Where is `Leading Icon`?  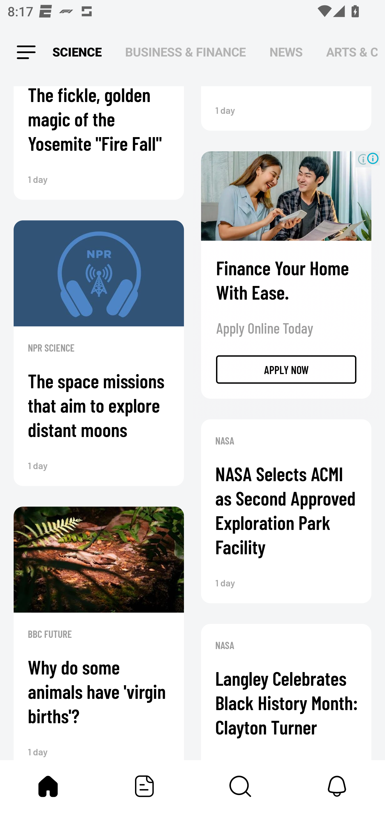 Leading Icon is located at coordinates (26, 52).